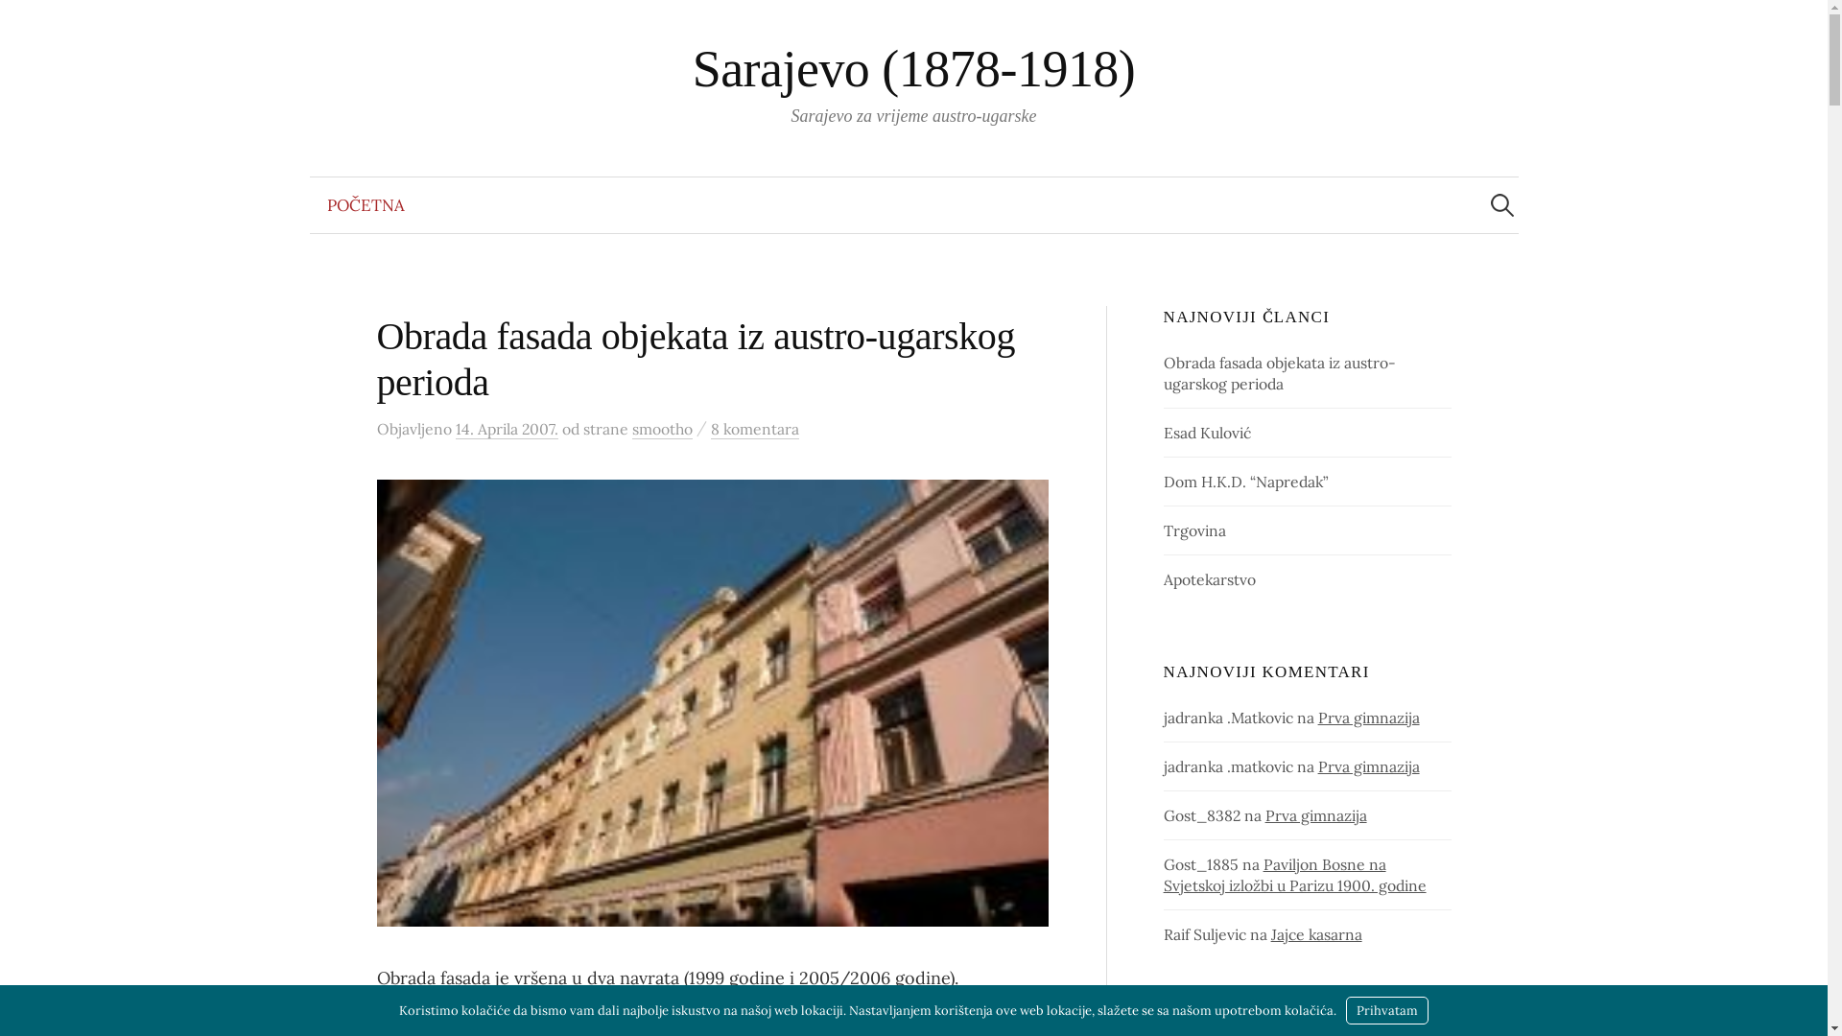 This screenshot has width=1842, height=1036. What do you see at coordinates (1369, 766) in the screenshot?
I see `Prva gimnazija` at bounding box center [1369, 766].